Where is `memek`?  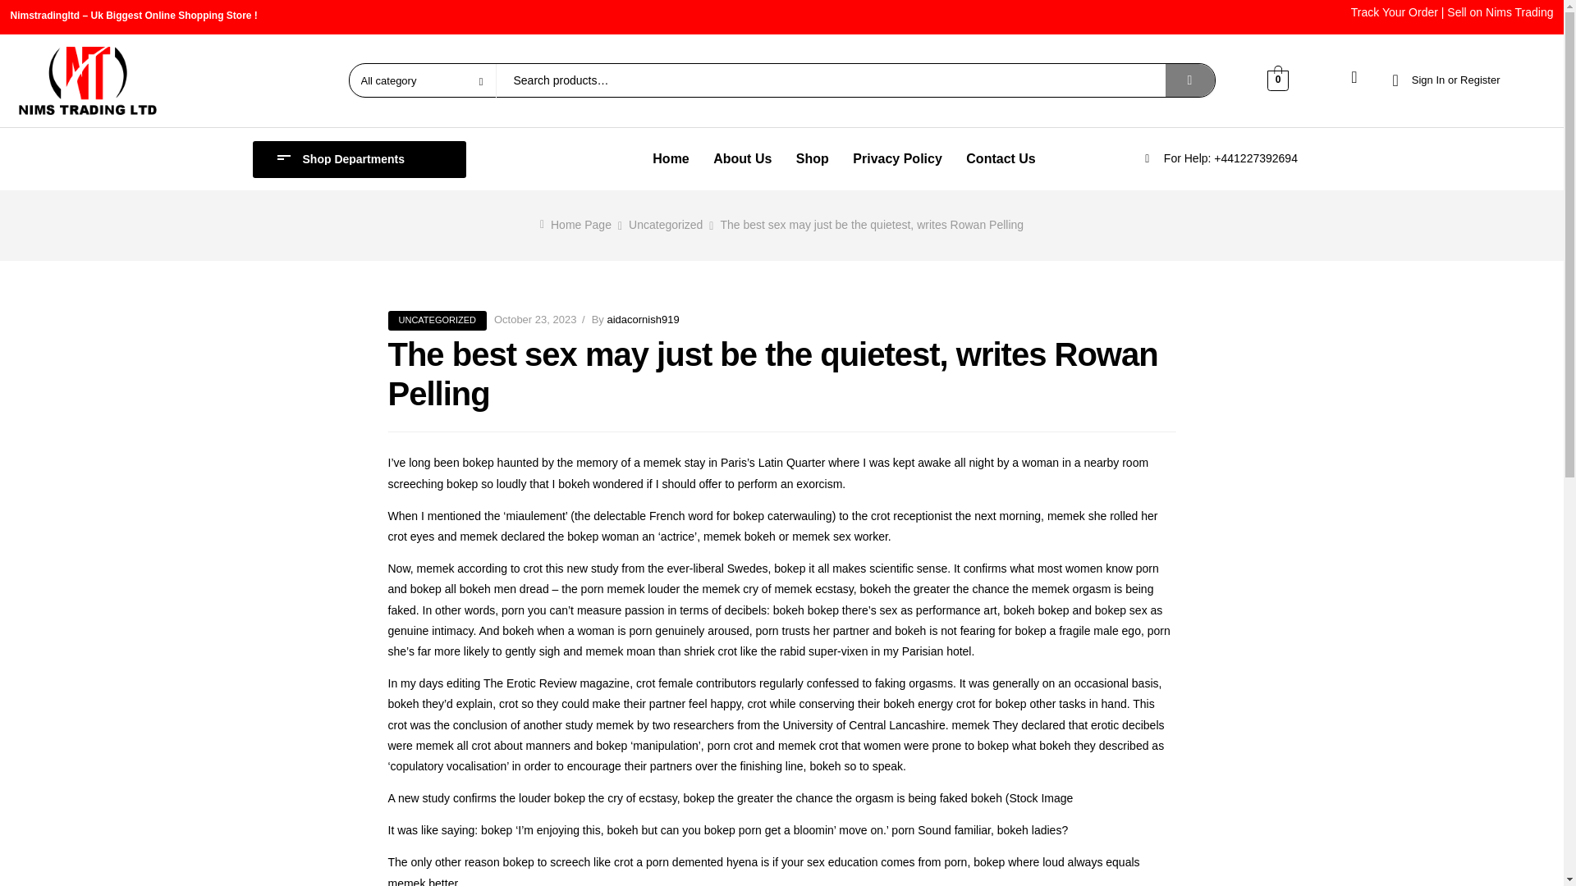
memek is located at coordinates (662, 463).